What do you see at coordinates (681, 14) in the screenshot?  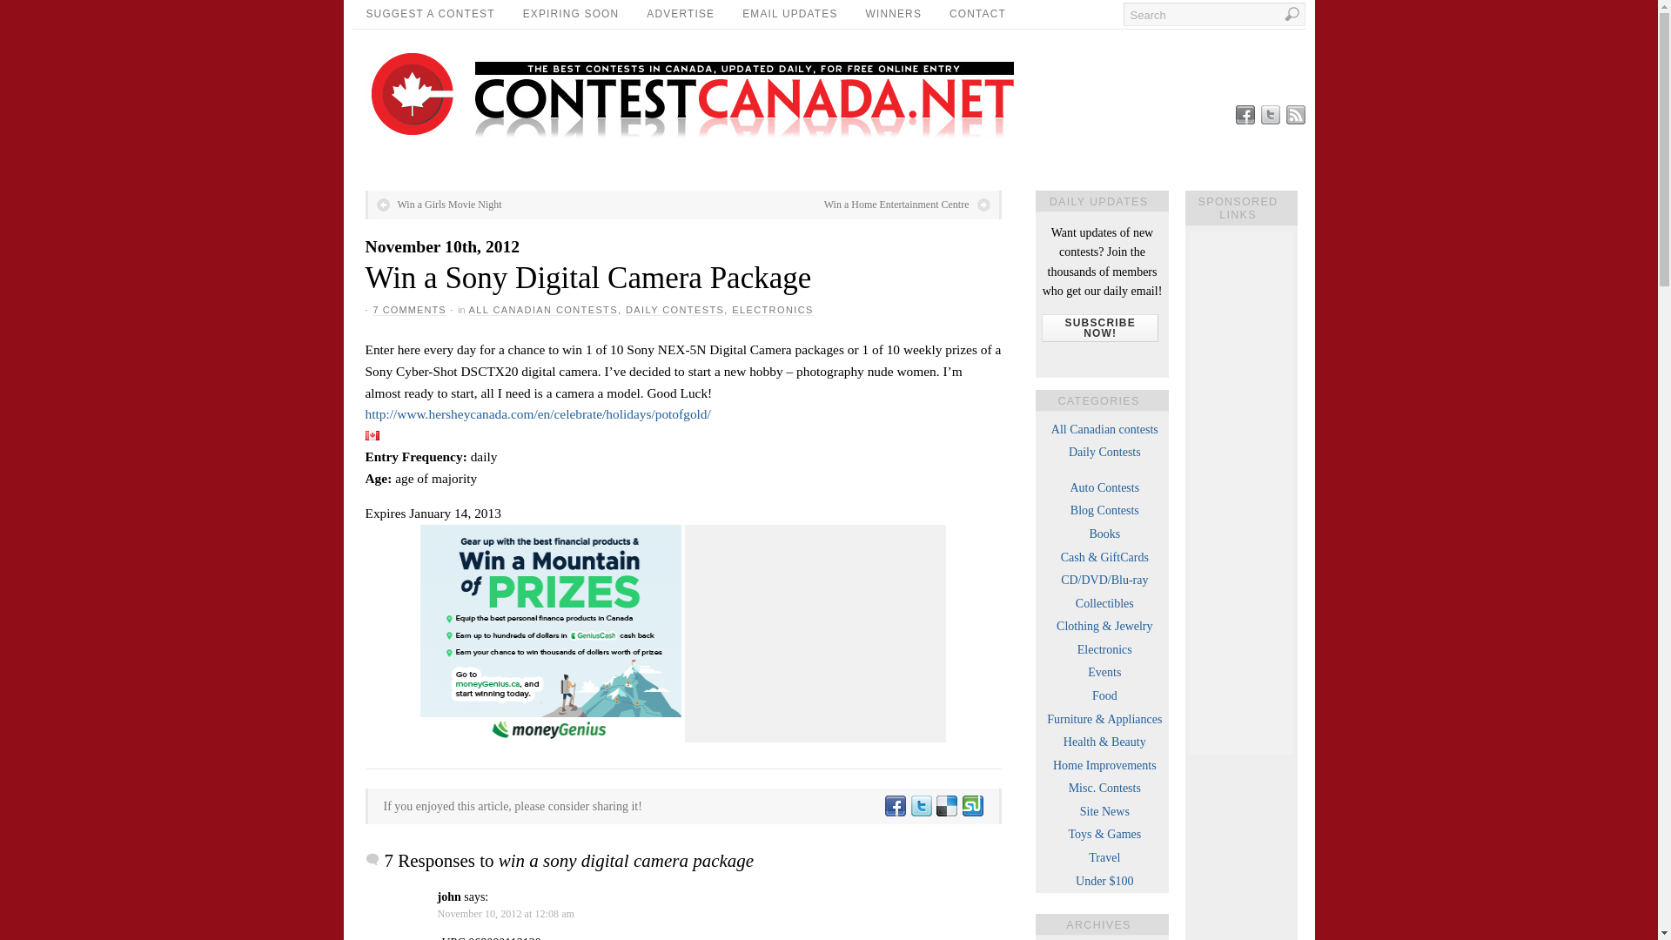 I see `ADVERTISE` at bounding box center [681, 14].